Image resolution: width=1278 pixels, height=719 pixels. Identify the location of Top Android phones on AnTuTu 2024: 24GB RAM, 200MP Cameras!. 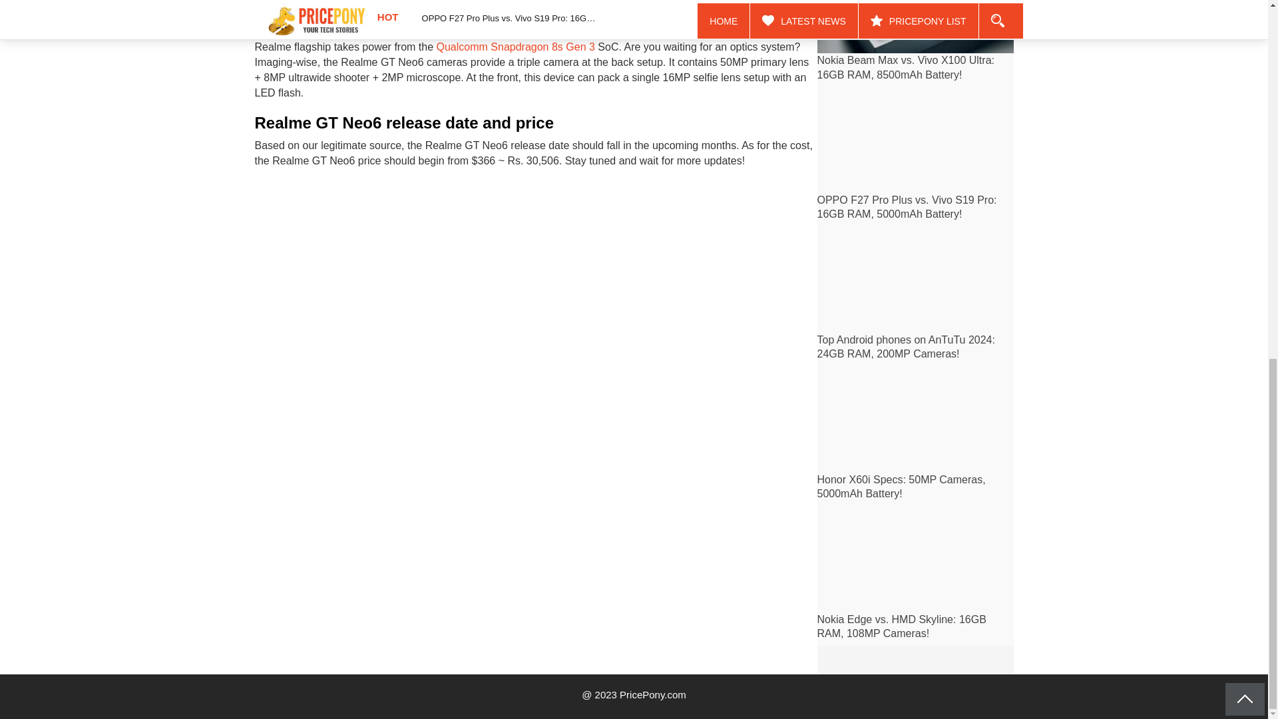
(907, 347).